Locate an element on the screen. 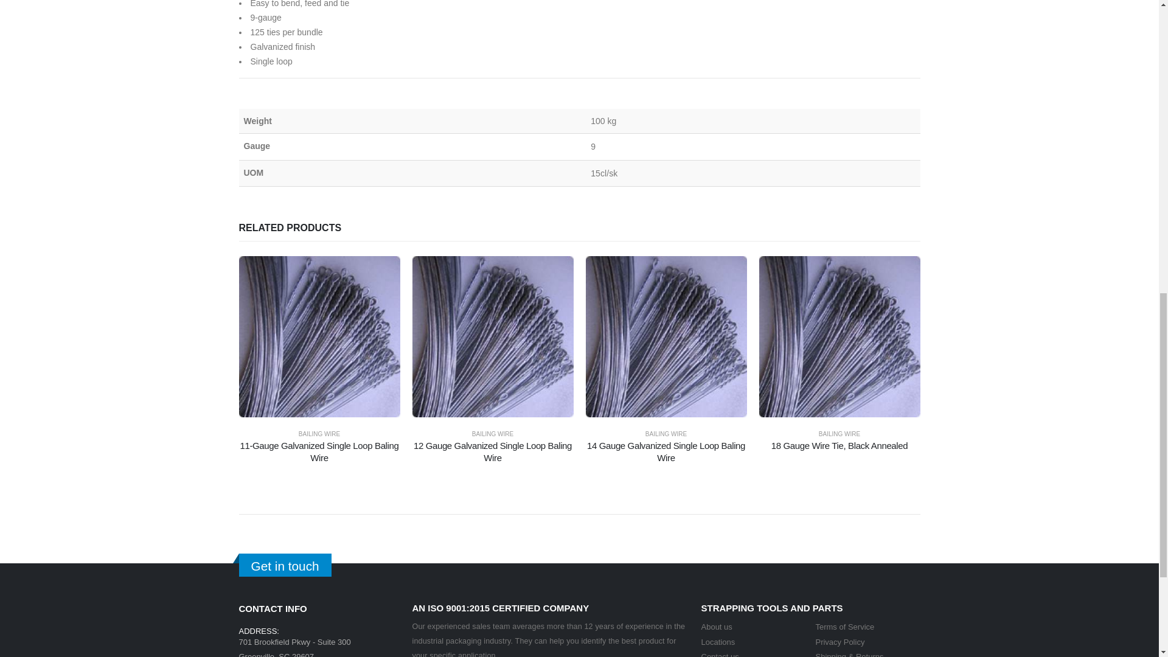 Image resolution: width=1168 pixels, height=657 pixels. About us is located at coordinates (717, 627).